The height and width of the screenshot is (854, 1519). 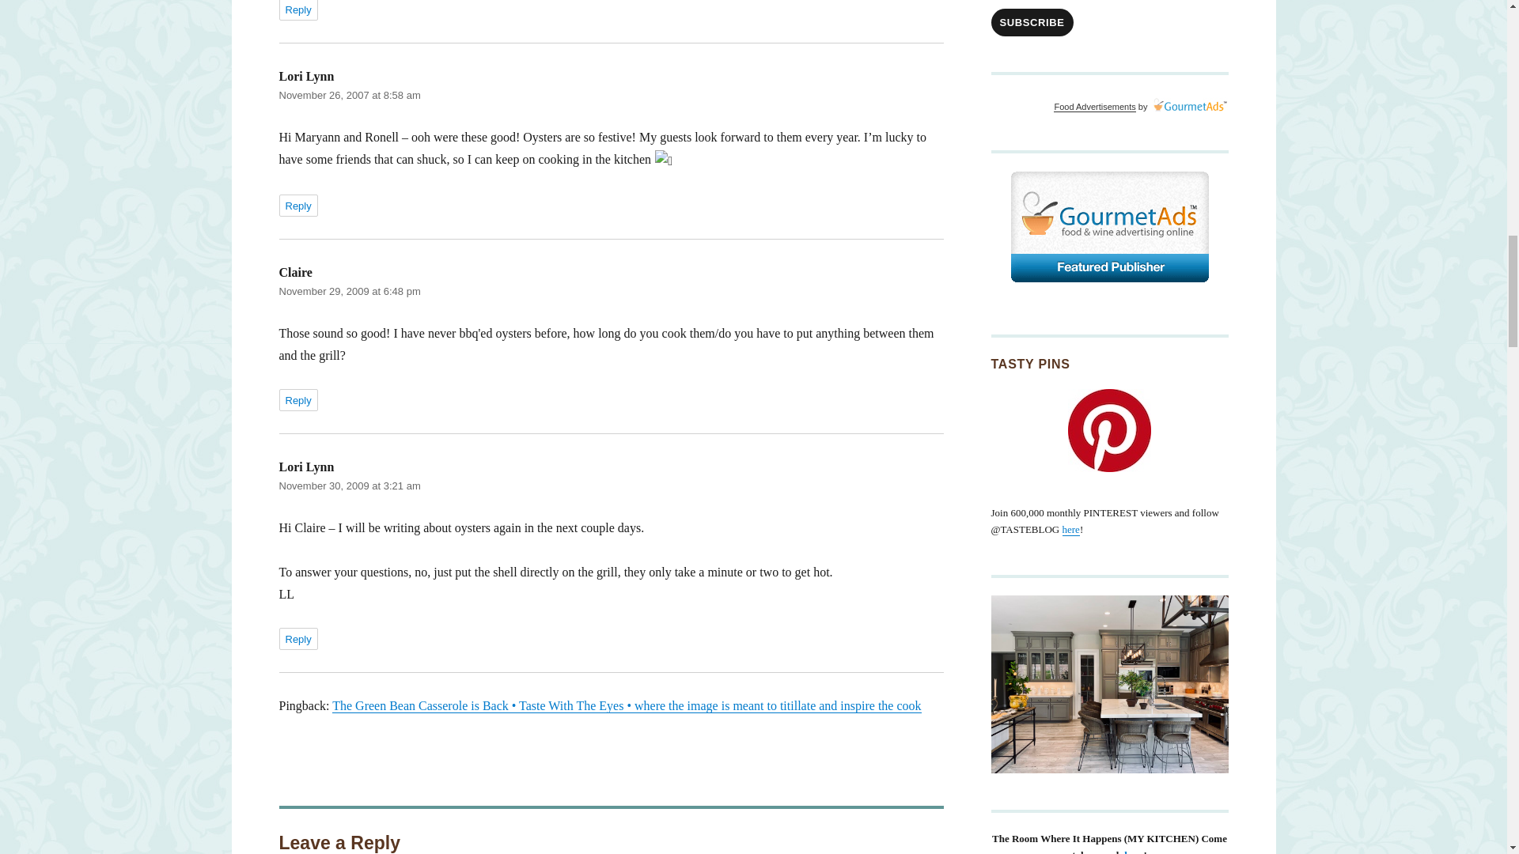 What do you see at coordinates (1108, 227) in the screenshot?
I see `Food Advertising` at bounding box center [1108, 227].